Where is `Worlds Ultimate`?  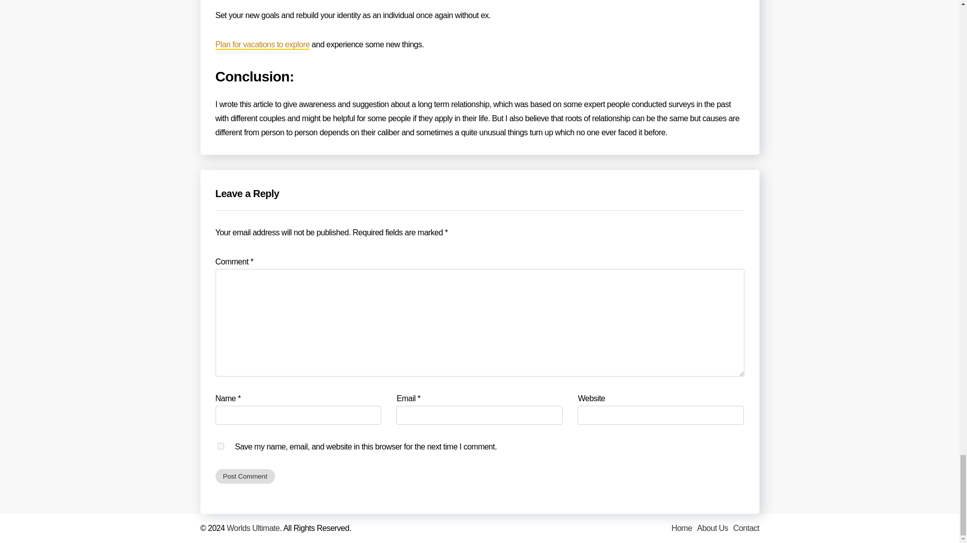
Worlds Ultimate is located at coordinates (253, 528).